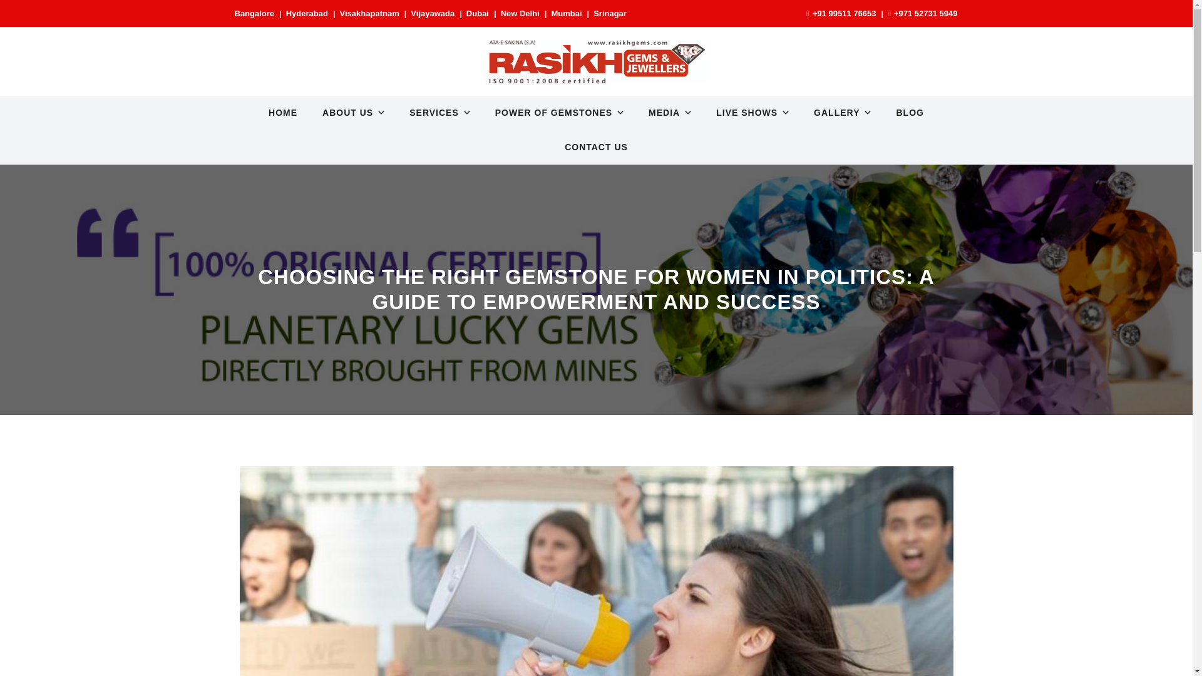 The image size is (1202, 676). I want to click on Dubai, so click(477, 14).